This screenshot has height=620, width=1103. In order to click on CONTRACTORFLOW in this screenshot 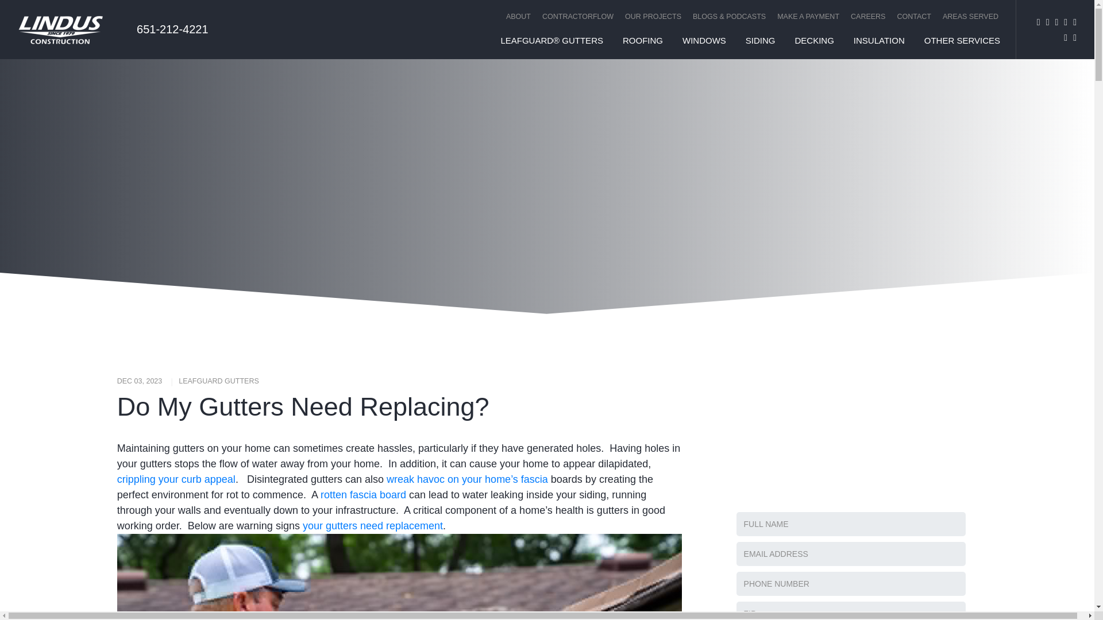, I will do `click(577, 16)`.